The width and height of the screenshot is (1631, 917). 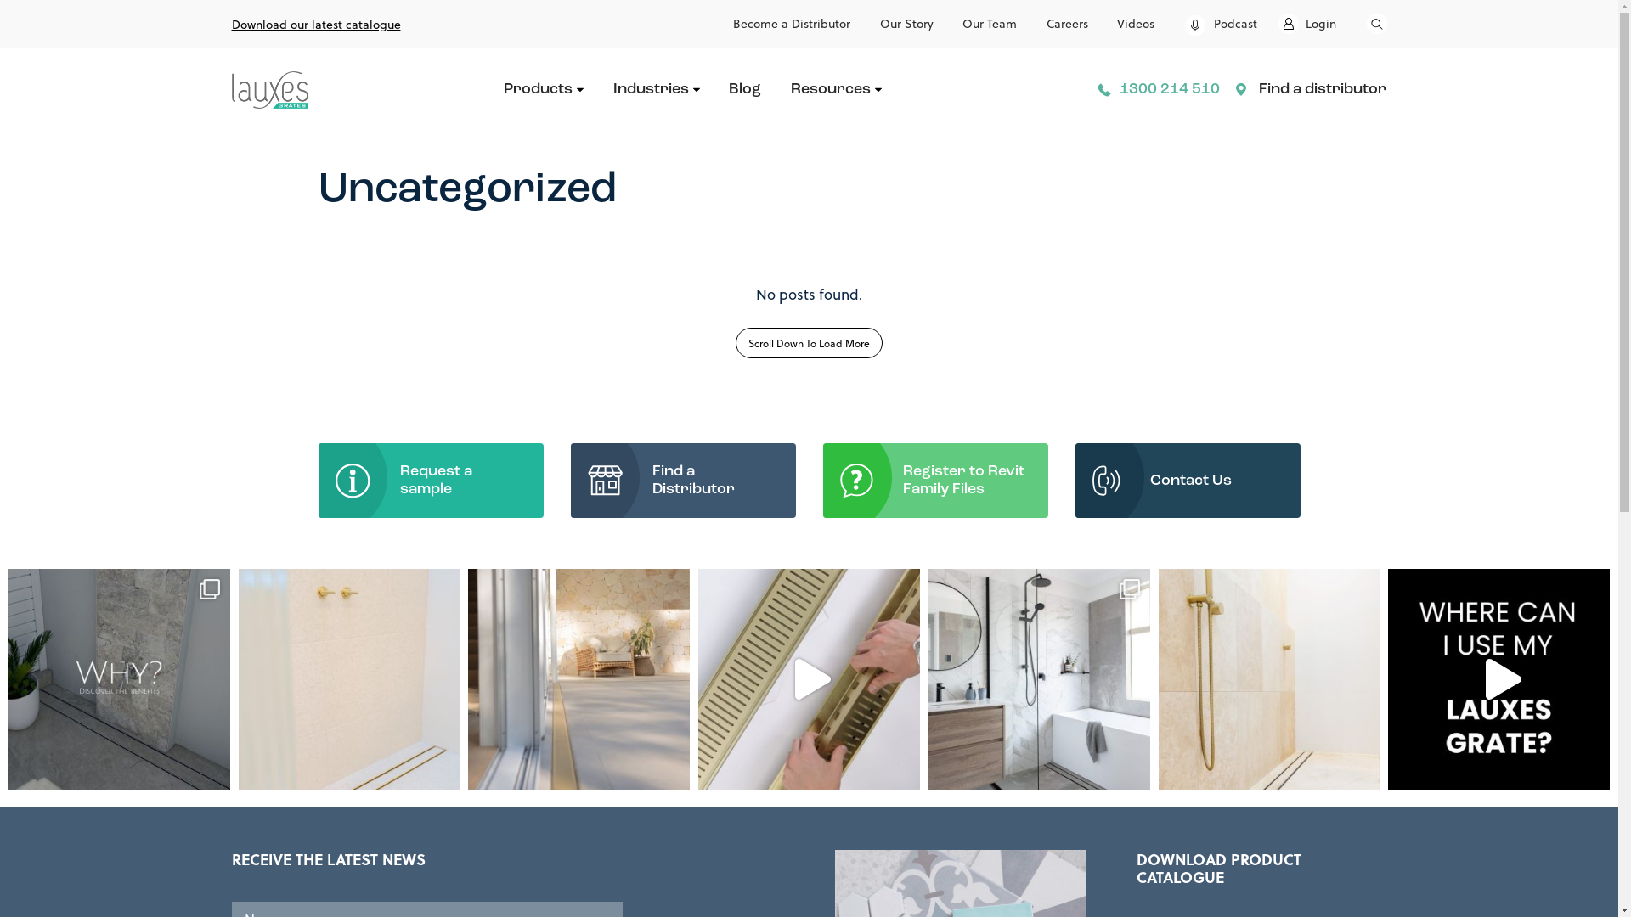 What do you see at coordinates (1188, 481) in the screenshot?
I see `Contact Us` at bounding box center [1188, 481].